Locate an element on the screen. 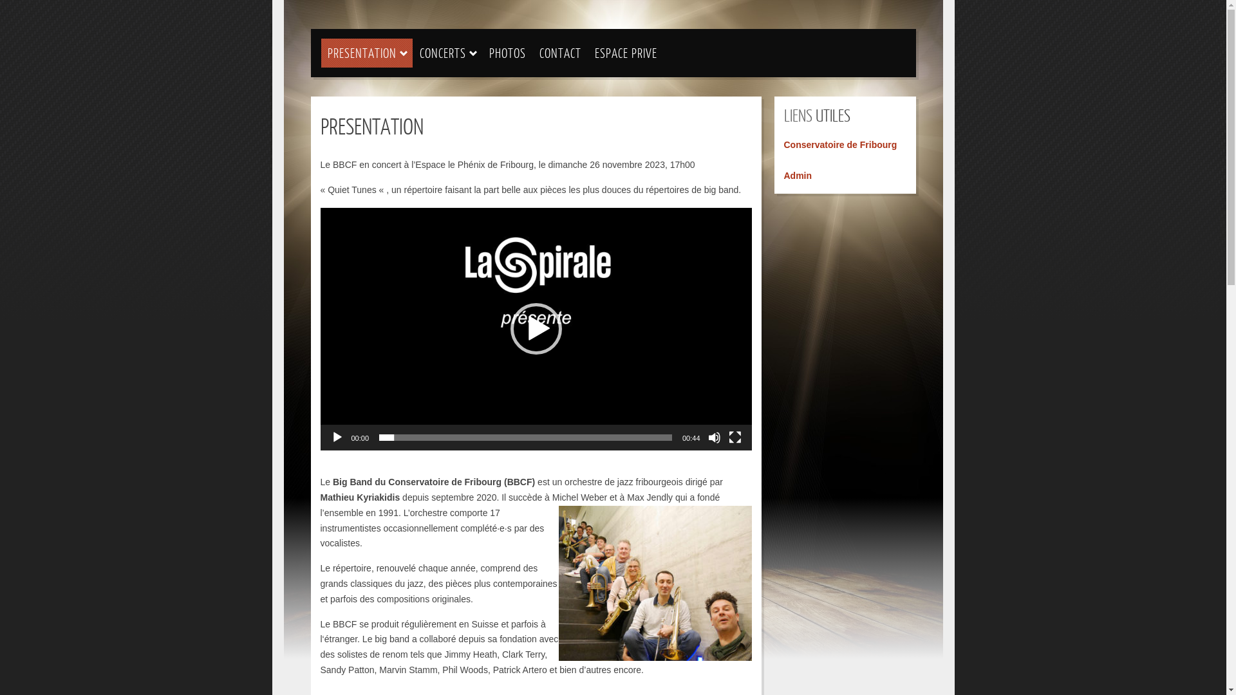 The image size is (1236, 695). Admin is located at coordinates (798, 176).